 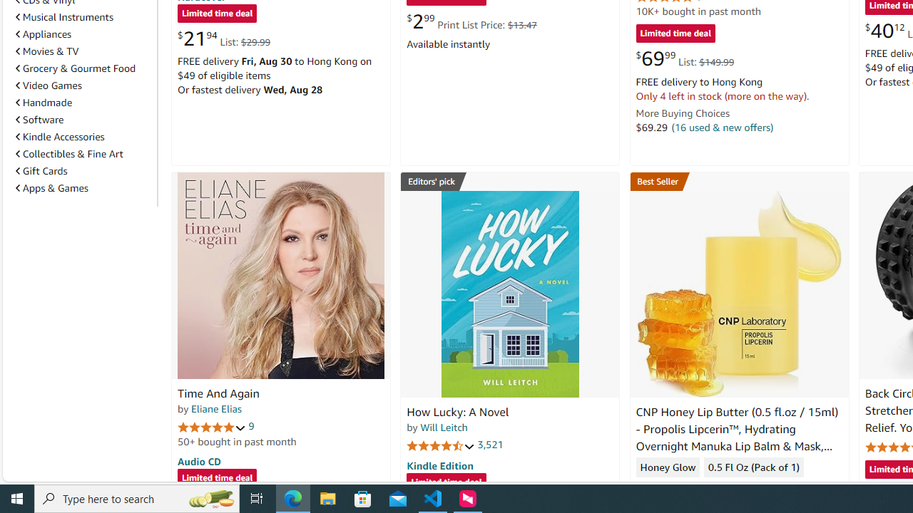 I want to click on Kindle Edition, so click(x=439, y=465).